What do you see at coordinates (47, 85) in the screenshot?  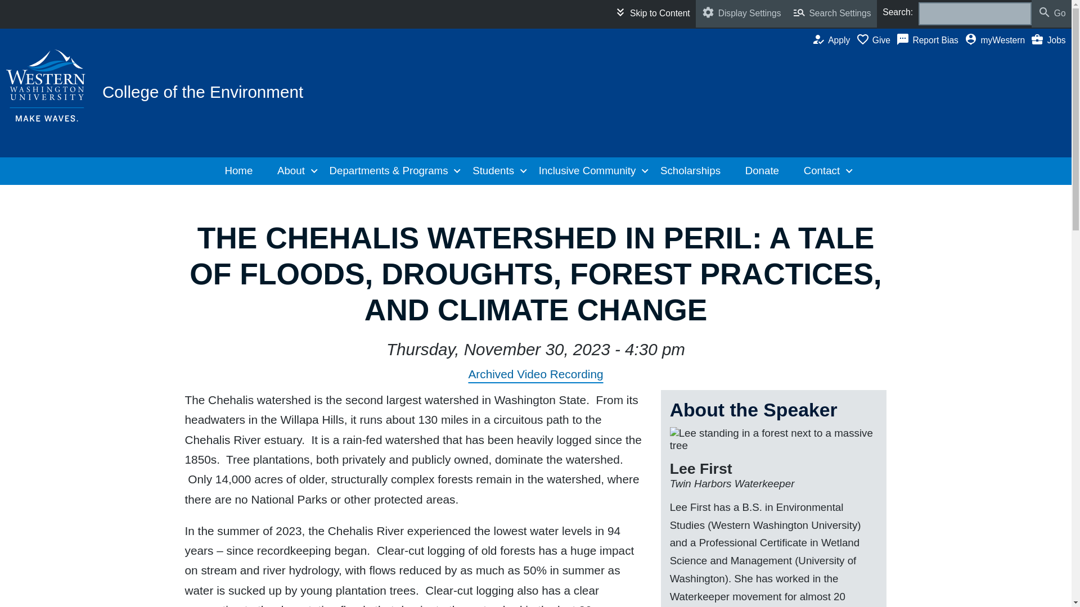 I see `Report Bias` at bounding box center [47, 85].